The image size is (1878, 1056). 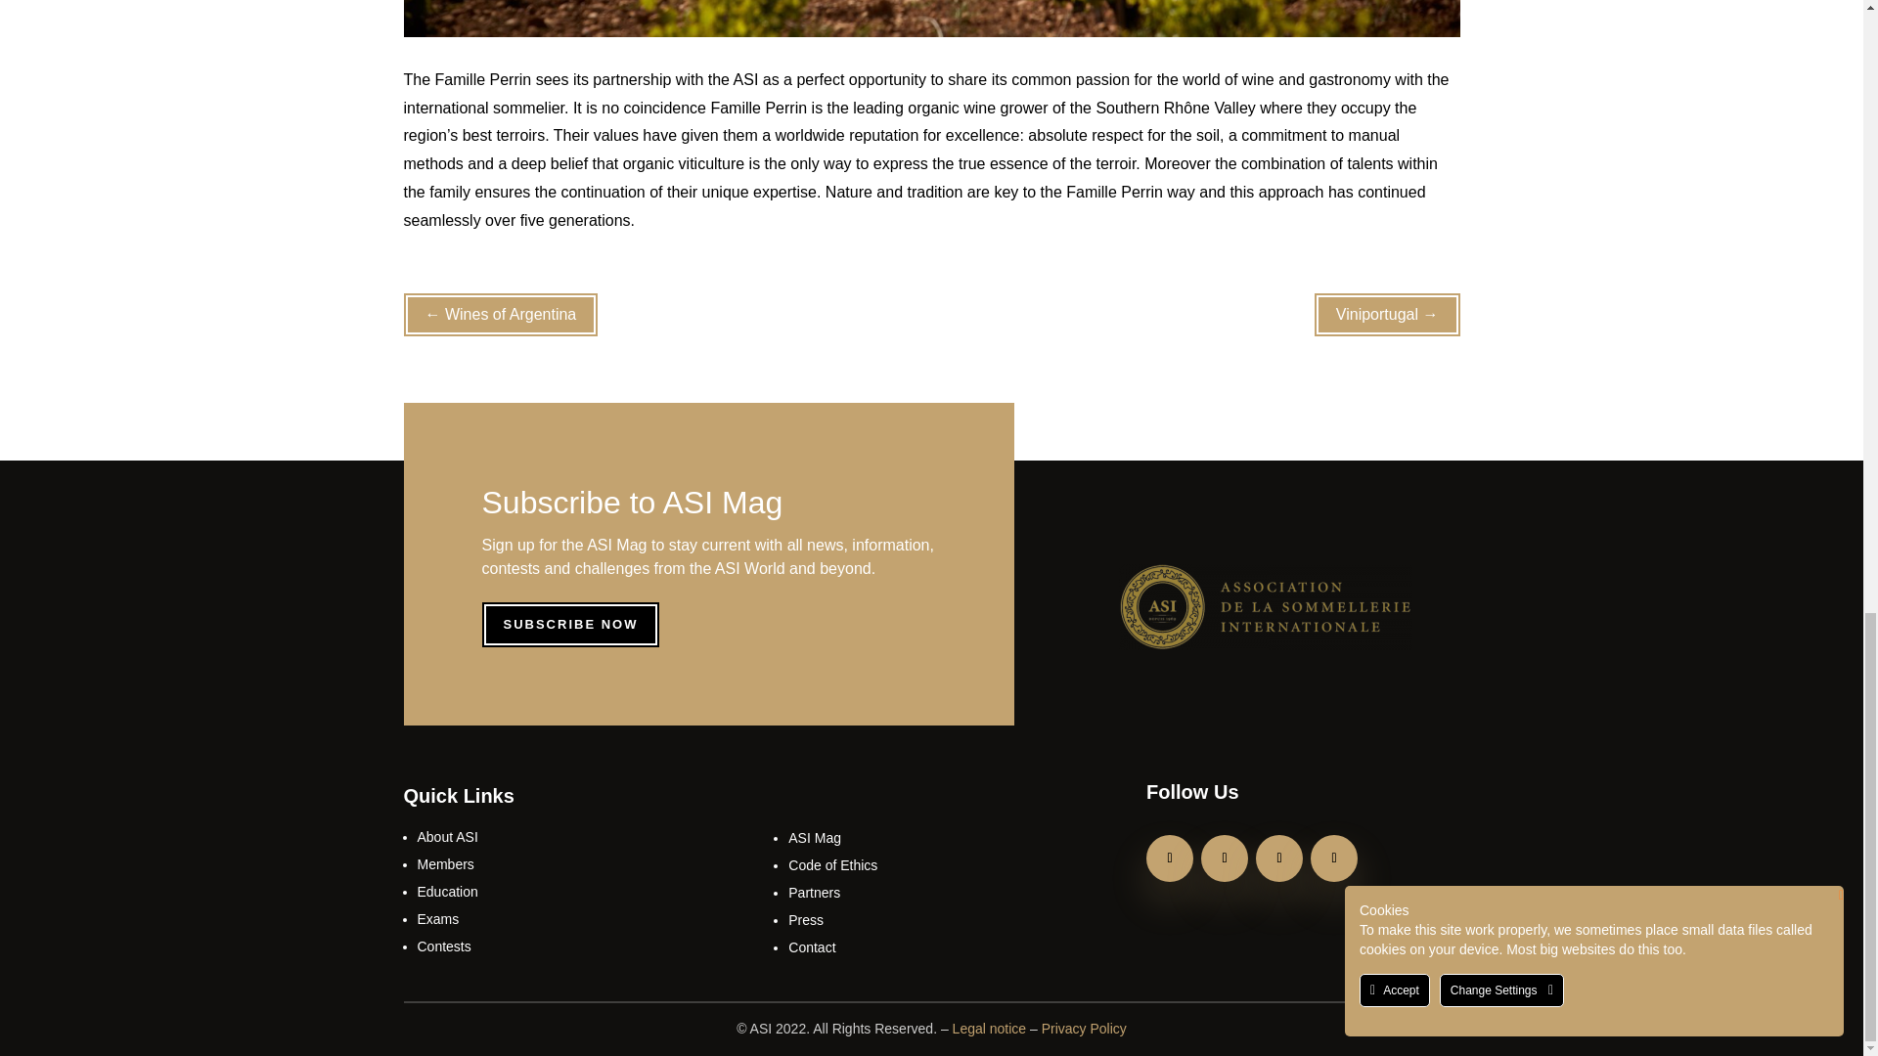 What do you see at coordinates (437, 919) in the screenshot?
I see `Exams` at bounding box center [437, 919].